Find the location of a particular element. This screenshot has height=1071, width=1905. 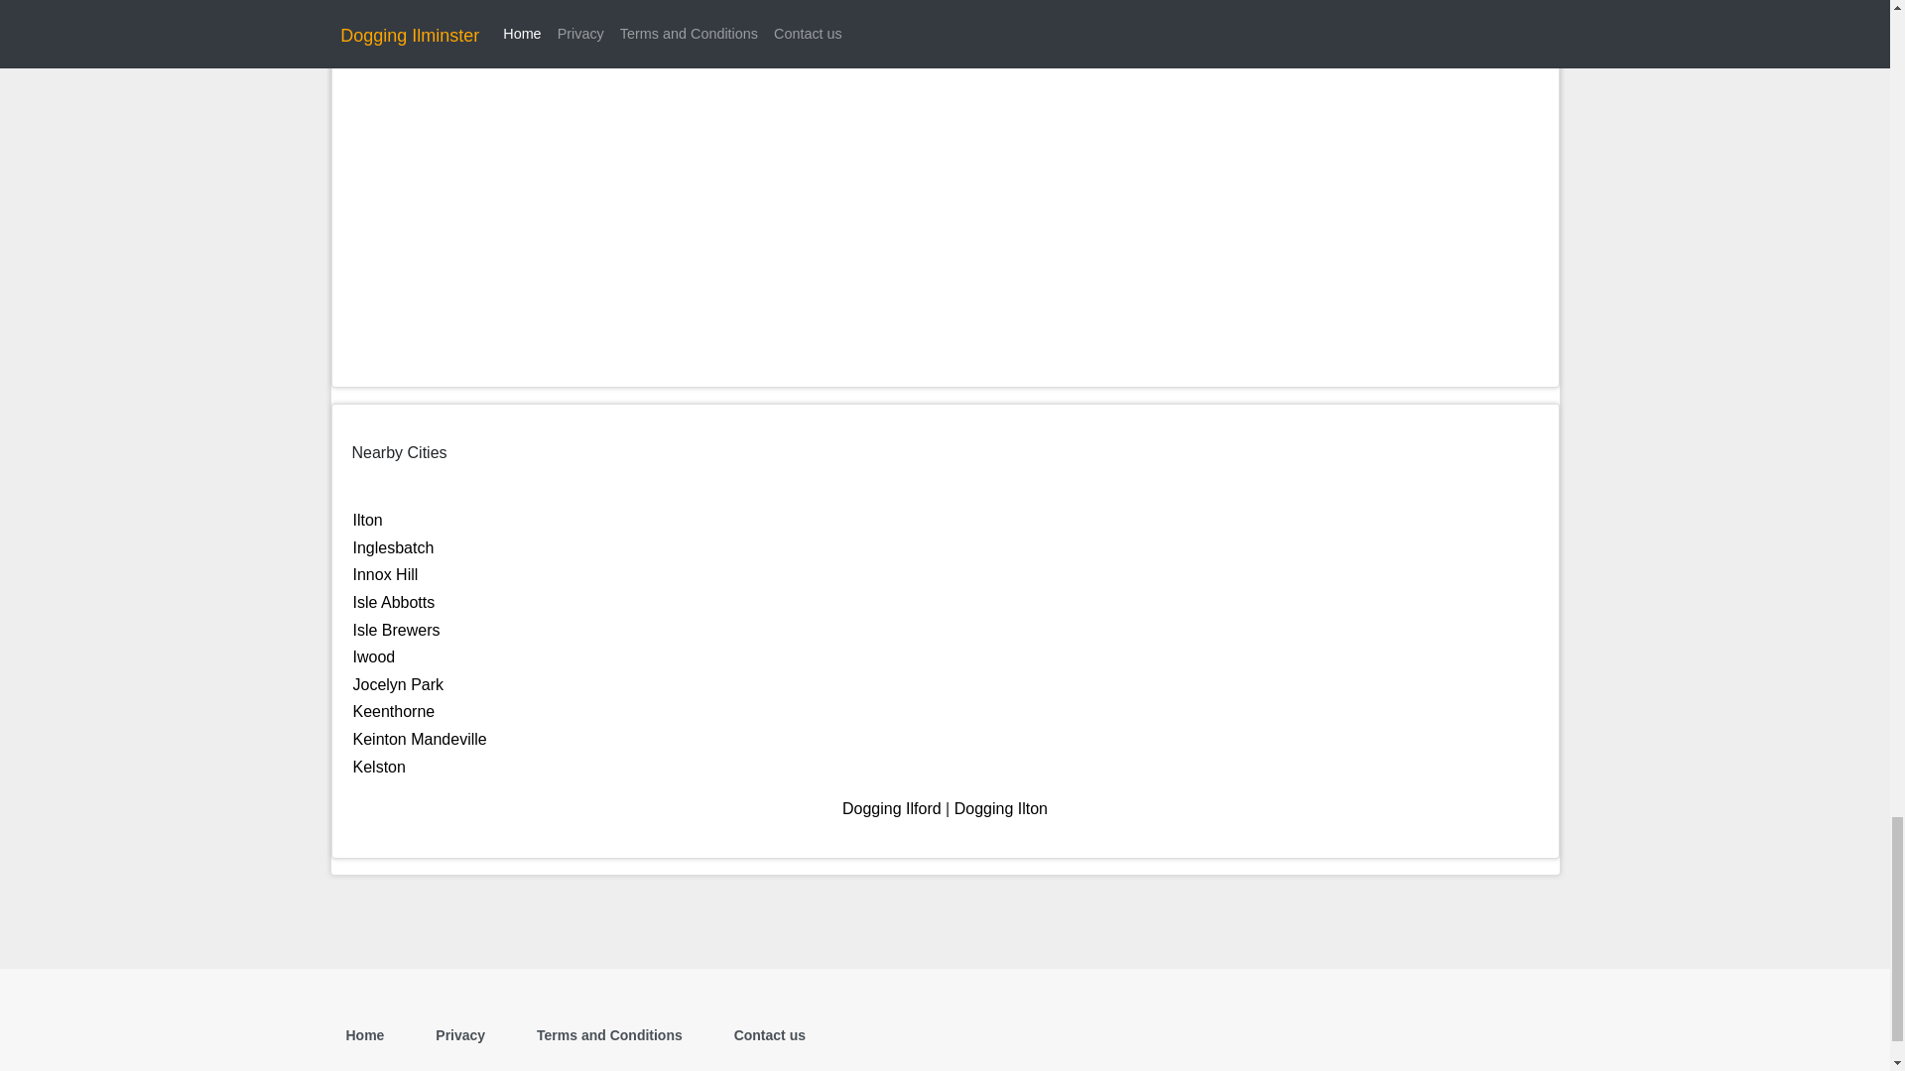

Keinton Mandeville is located at coordinates (420, 738).